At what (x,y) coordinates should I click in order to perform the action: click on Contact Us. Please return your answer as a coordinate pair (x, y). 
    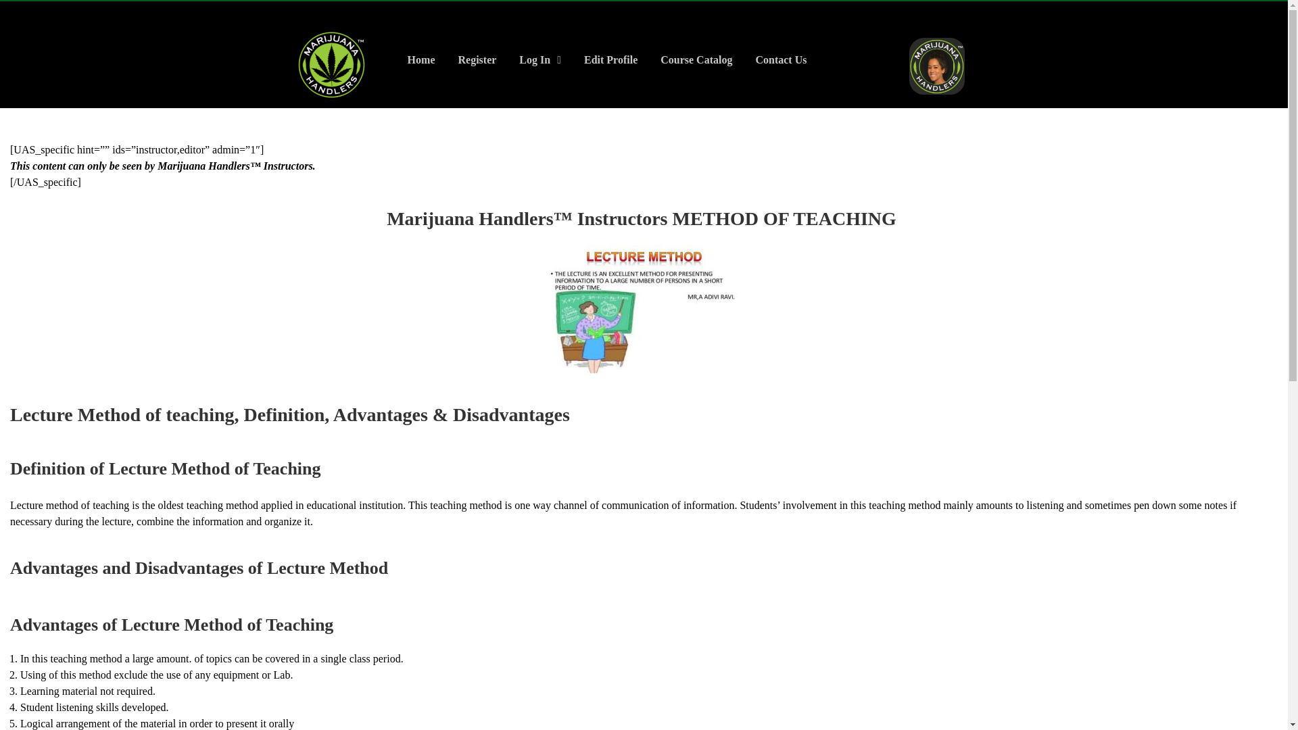
    Looking at the image, I should click on (780, 59).